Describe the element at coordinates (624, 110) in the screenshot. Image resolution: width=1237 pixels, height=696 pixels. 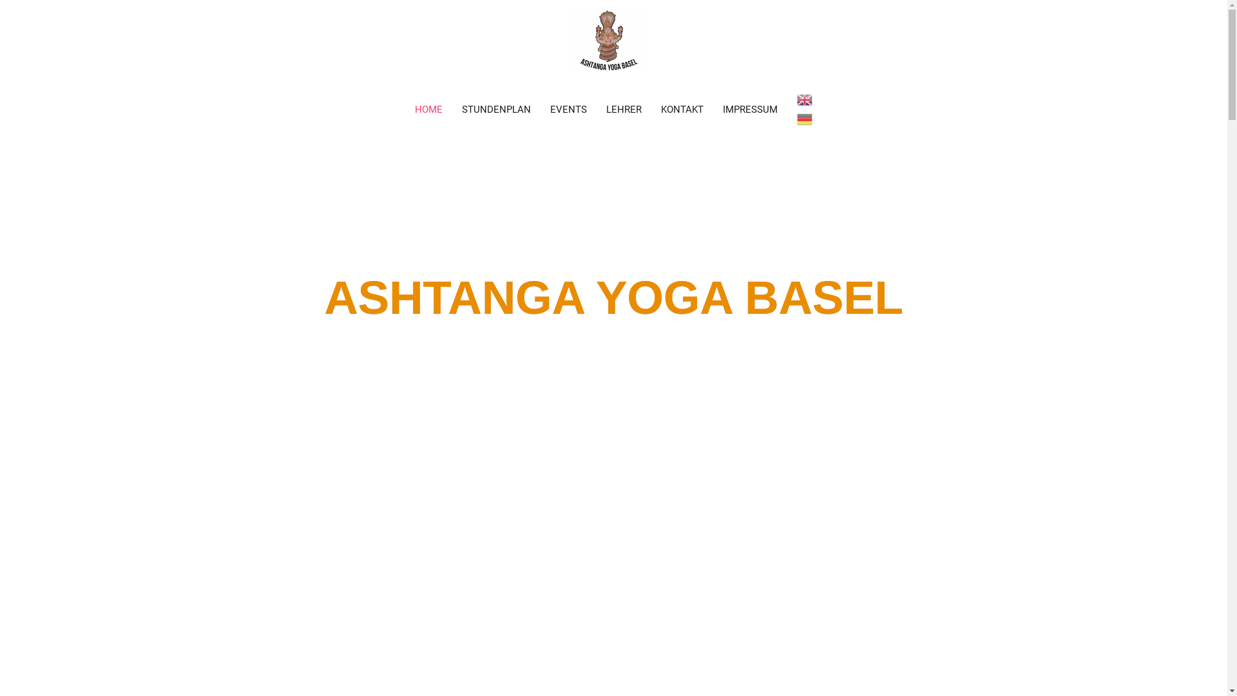
I see `LEHRER` at that location.